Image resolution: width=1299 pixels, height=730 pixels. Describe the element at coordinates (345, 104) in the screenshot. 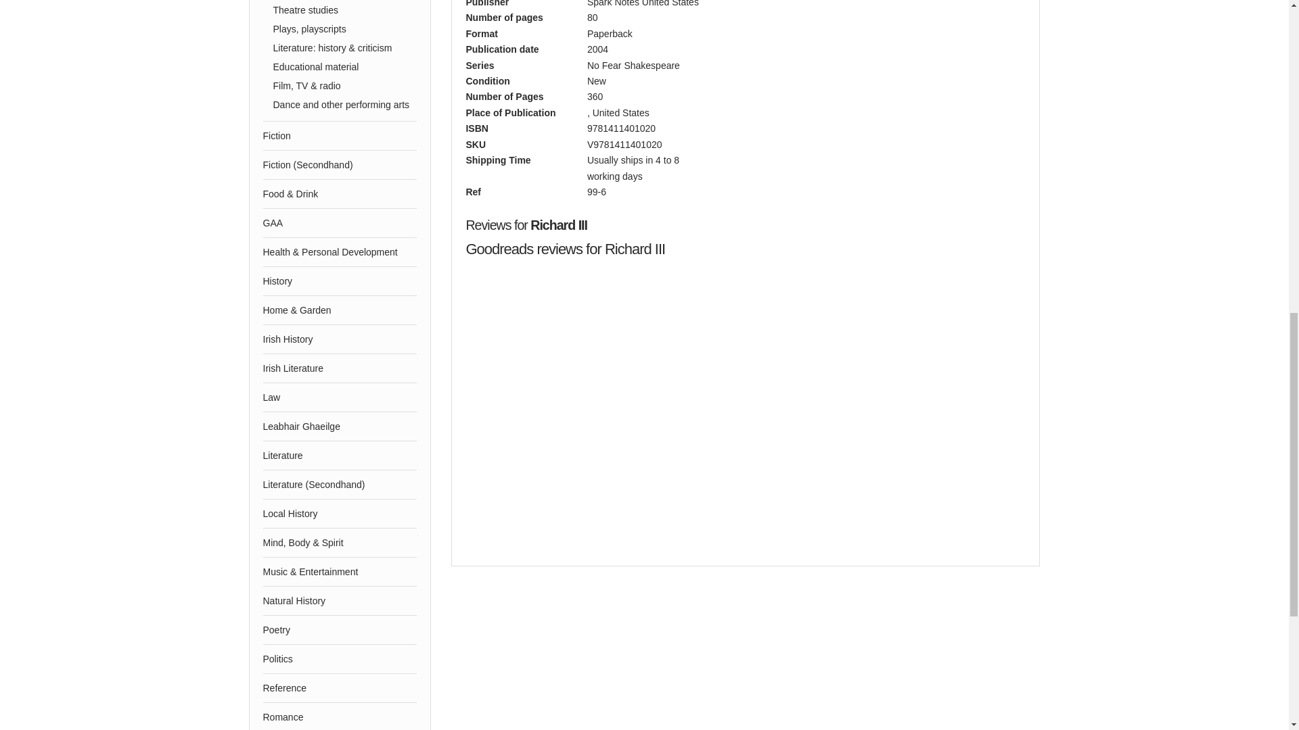

I see `Dance and other performing arts` at that location.